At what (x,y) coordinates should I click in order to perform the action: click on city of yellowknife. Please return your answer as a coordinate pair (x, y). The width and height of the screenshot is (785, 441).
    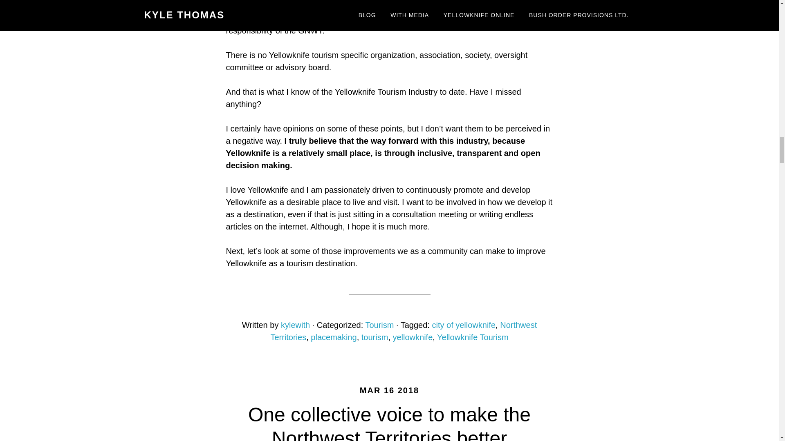
    Looking at the image, I should click on (464, 325).